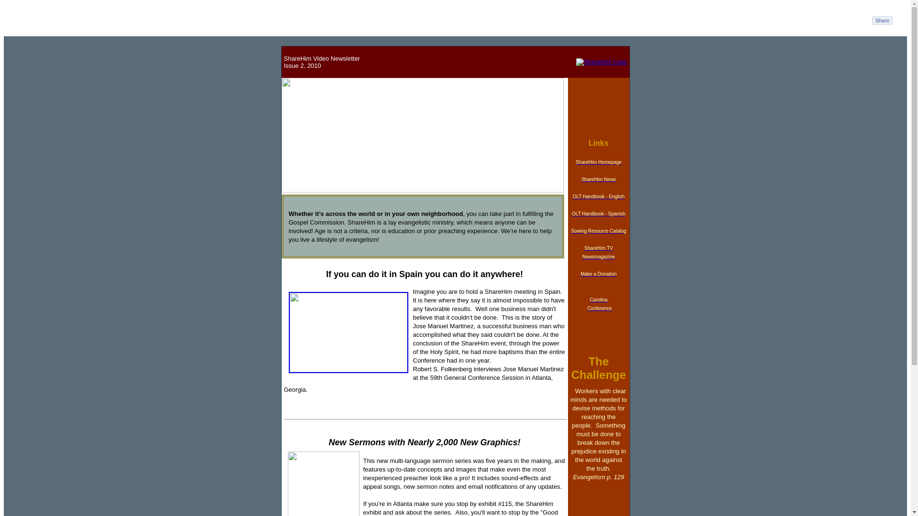 The height and width of the screenshot is (516, 918). I want to click on Sowing Resource Catalog, so click(599, 230).